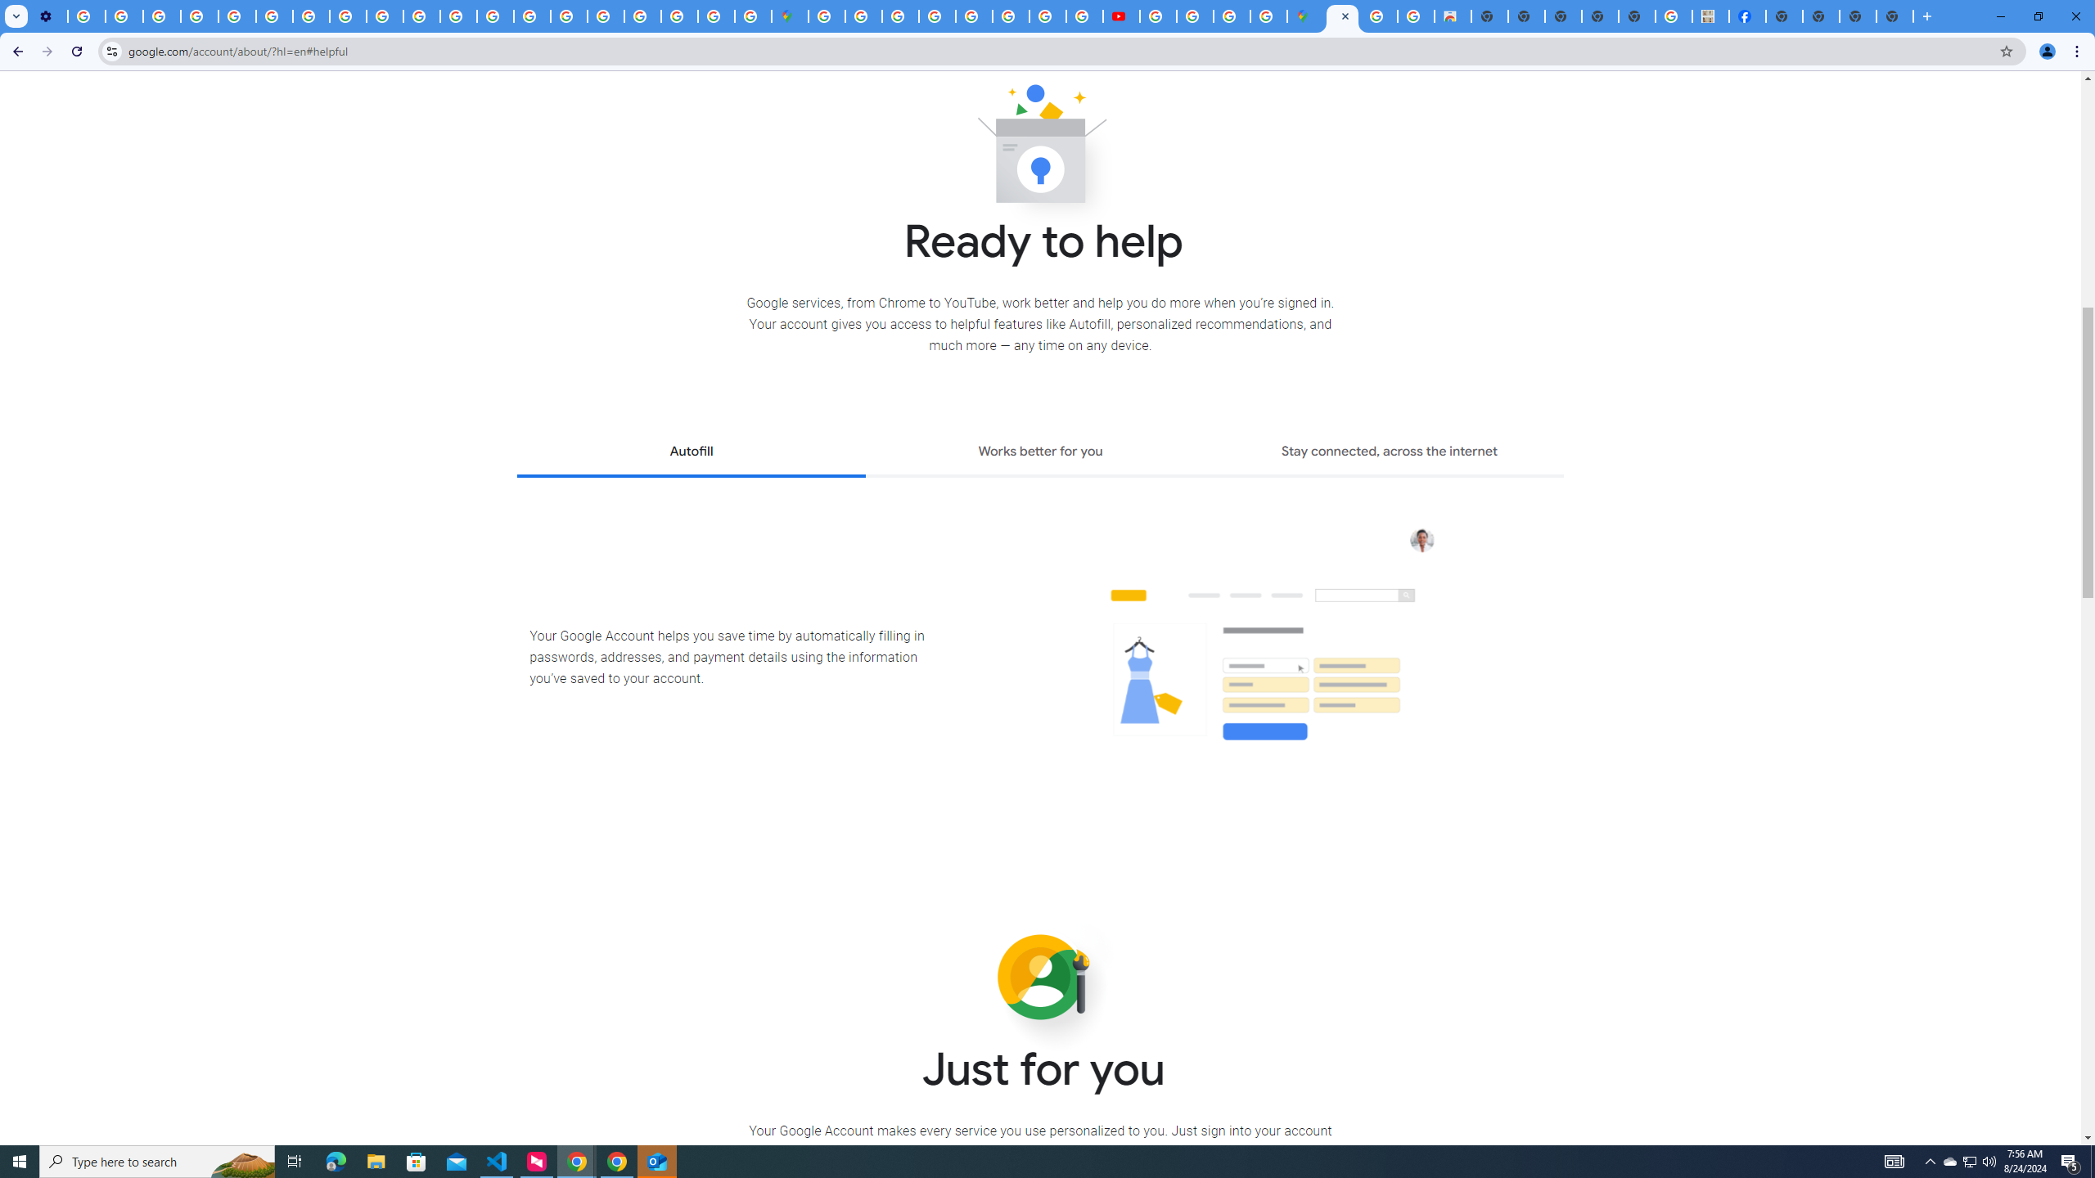 Image resolution: width=2095 pixels, height=1178 pixels. I want to click on Google Maps, so click(1306, 16).